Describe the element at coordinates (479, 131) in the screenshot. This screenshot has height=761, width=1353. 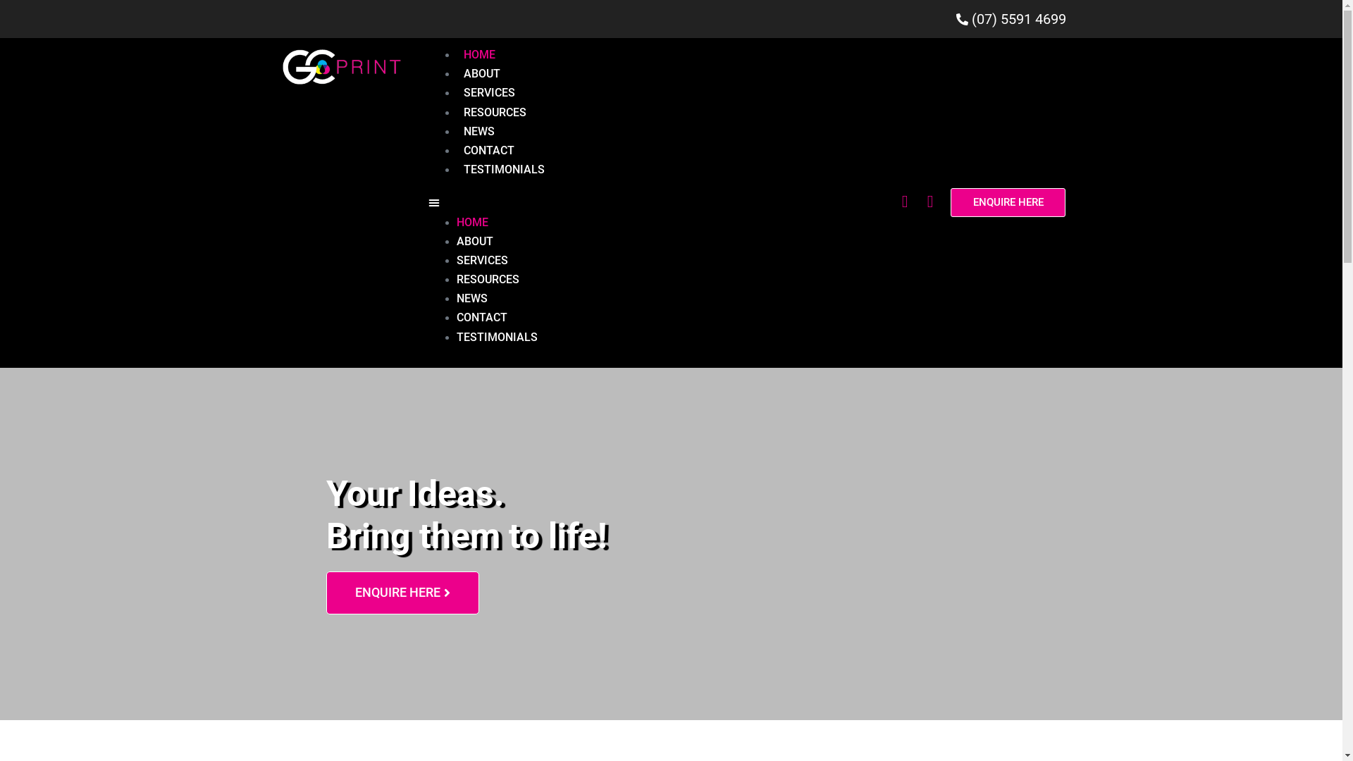
I see `NEWS` at that location.